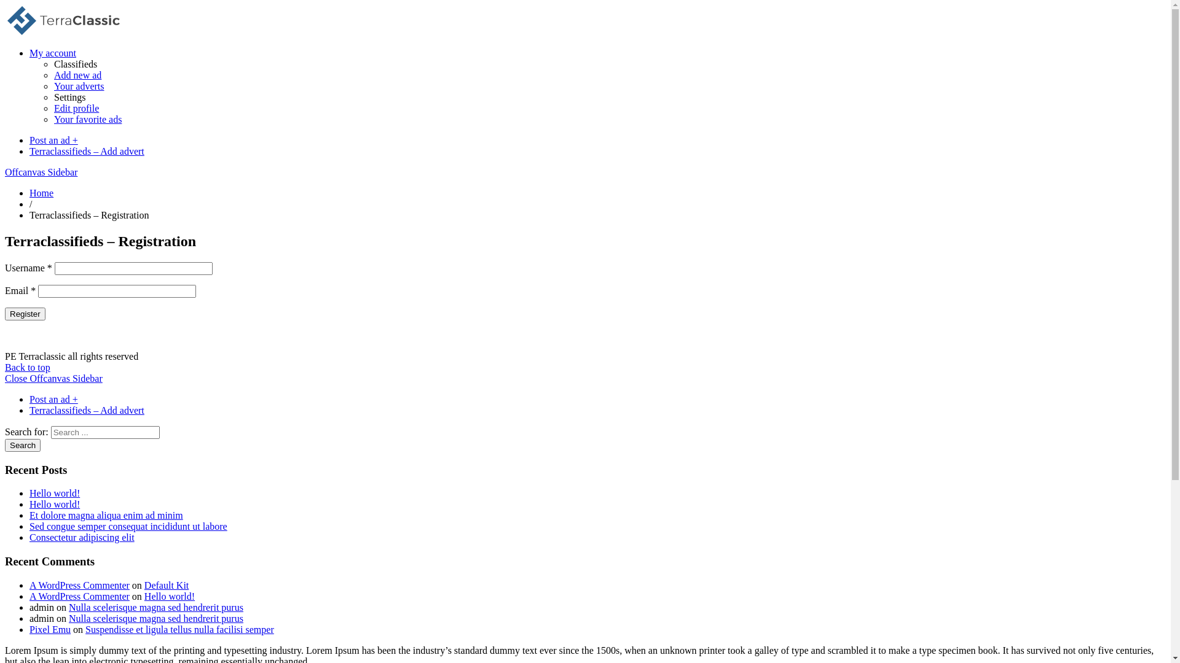 Image resolution: width=1180 pixels, height=663 pixels. Describe the element at coordinates (106, 516) in the screenshot. I see `Et dolore magna aliqua enim ad minim` at that location.